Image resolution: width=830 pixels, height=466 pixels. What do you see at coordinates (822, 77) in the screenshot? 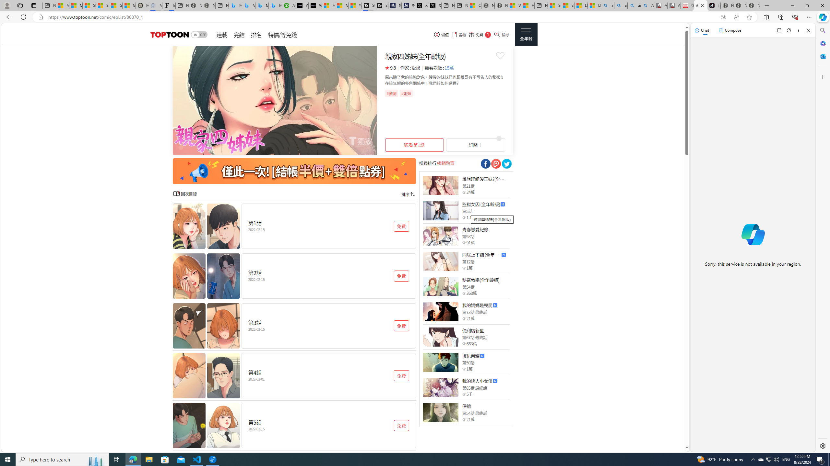
I see `Customize` at bounding box center [822, 77].